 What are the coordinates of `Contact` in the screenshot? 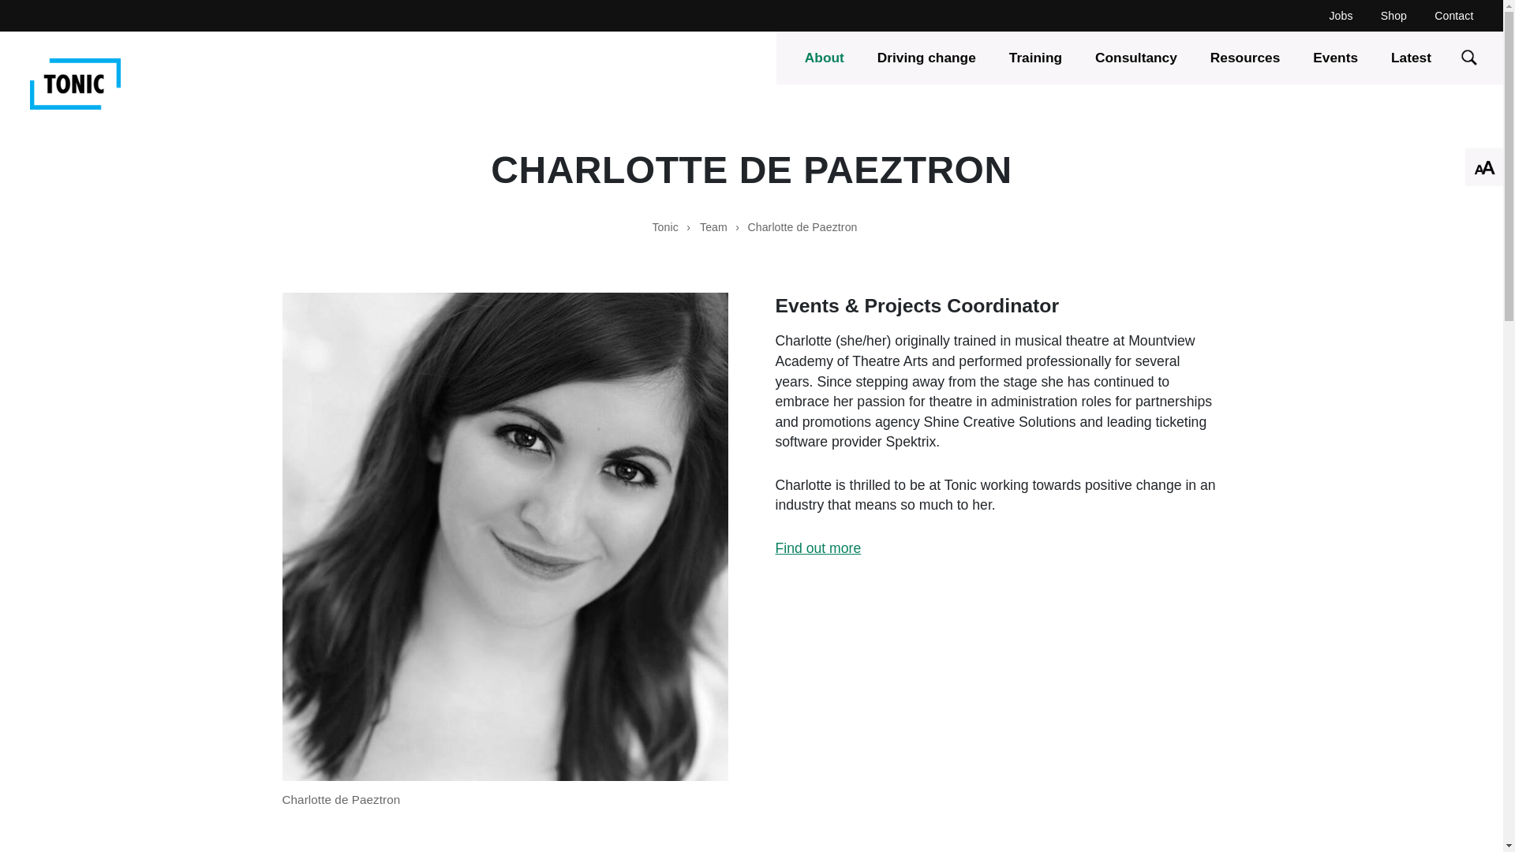 It's located at (1453, 16).